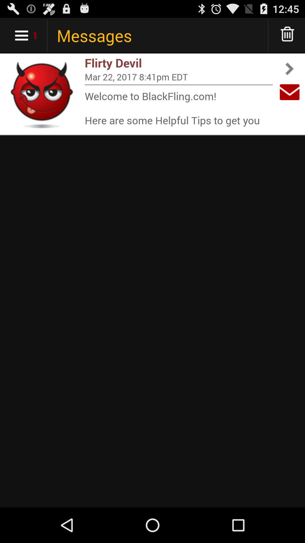 Image resolution: width=305 pixels, height=543 pixels. Describe the element at coordinates (179, 63) in the screenshot. I see `turn off the icon above mar 22 2017` at that location.